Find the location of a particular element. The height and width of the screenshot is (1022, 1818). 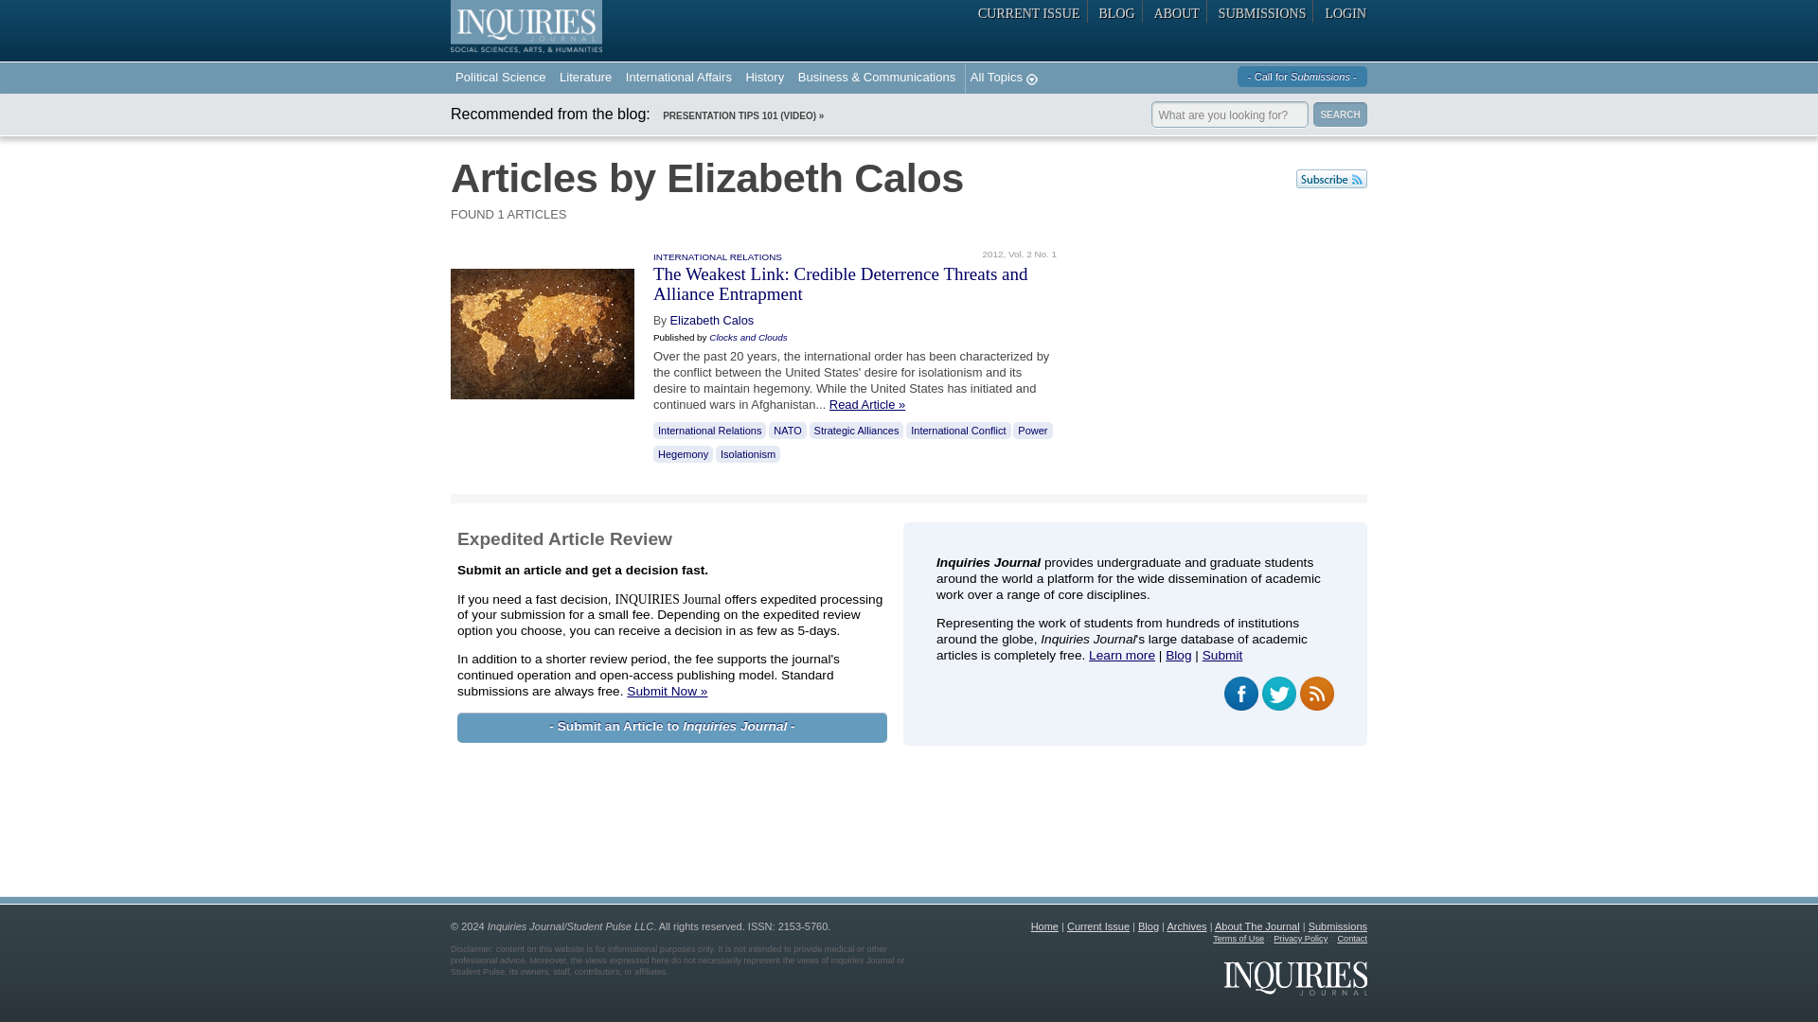

CURRENT ISSUE is located at coordinates (1028, 11).